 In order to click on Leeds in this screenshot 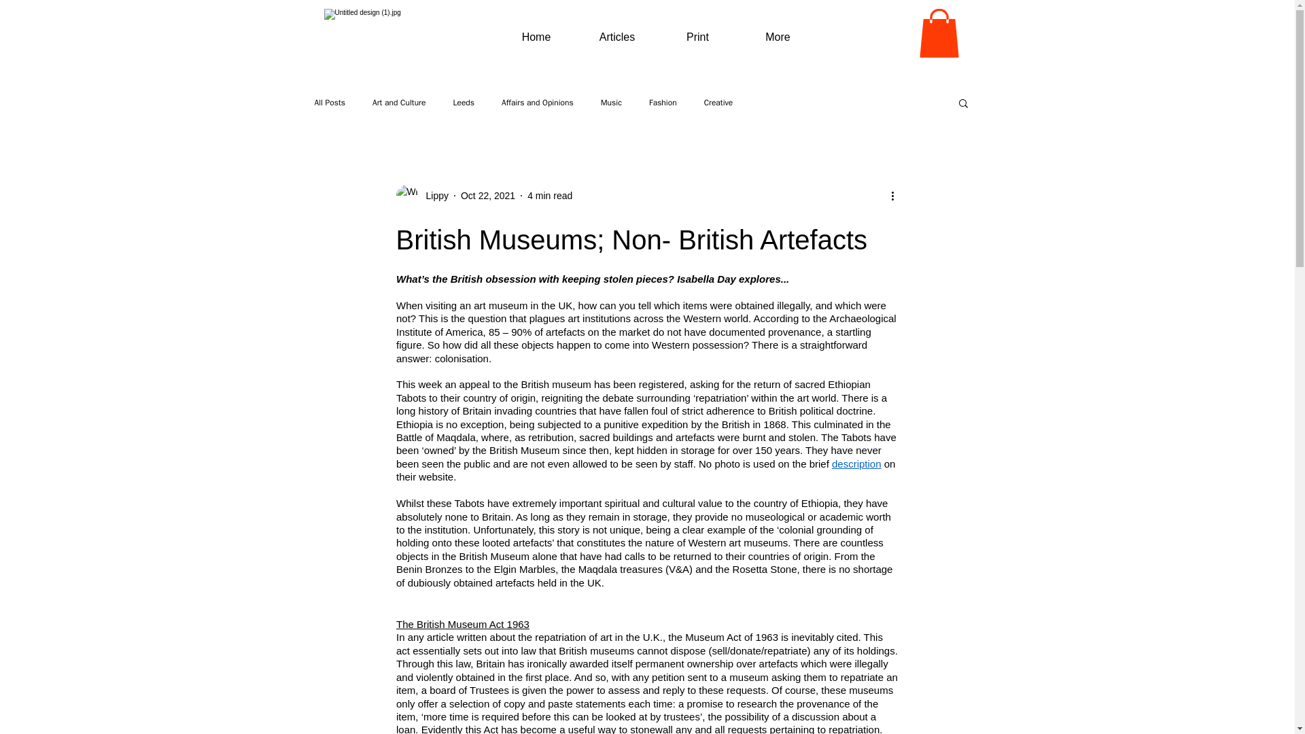, I will do `click(464, 102)`.